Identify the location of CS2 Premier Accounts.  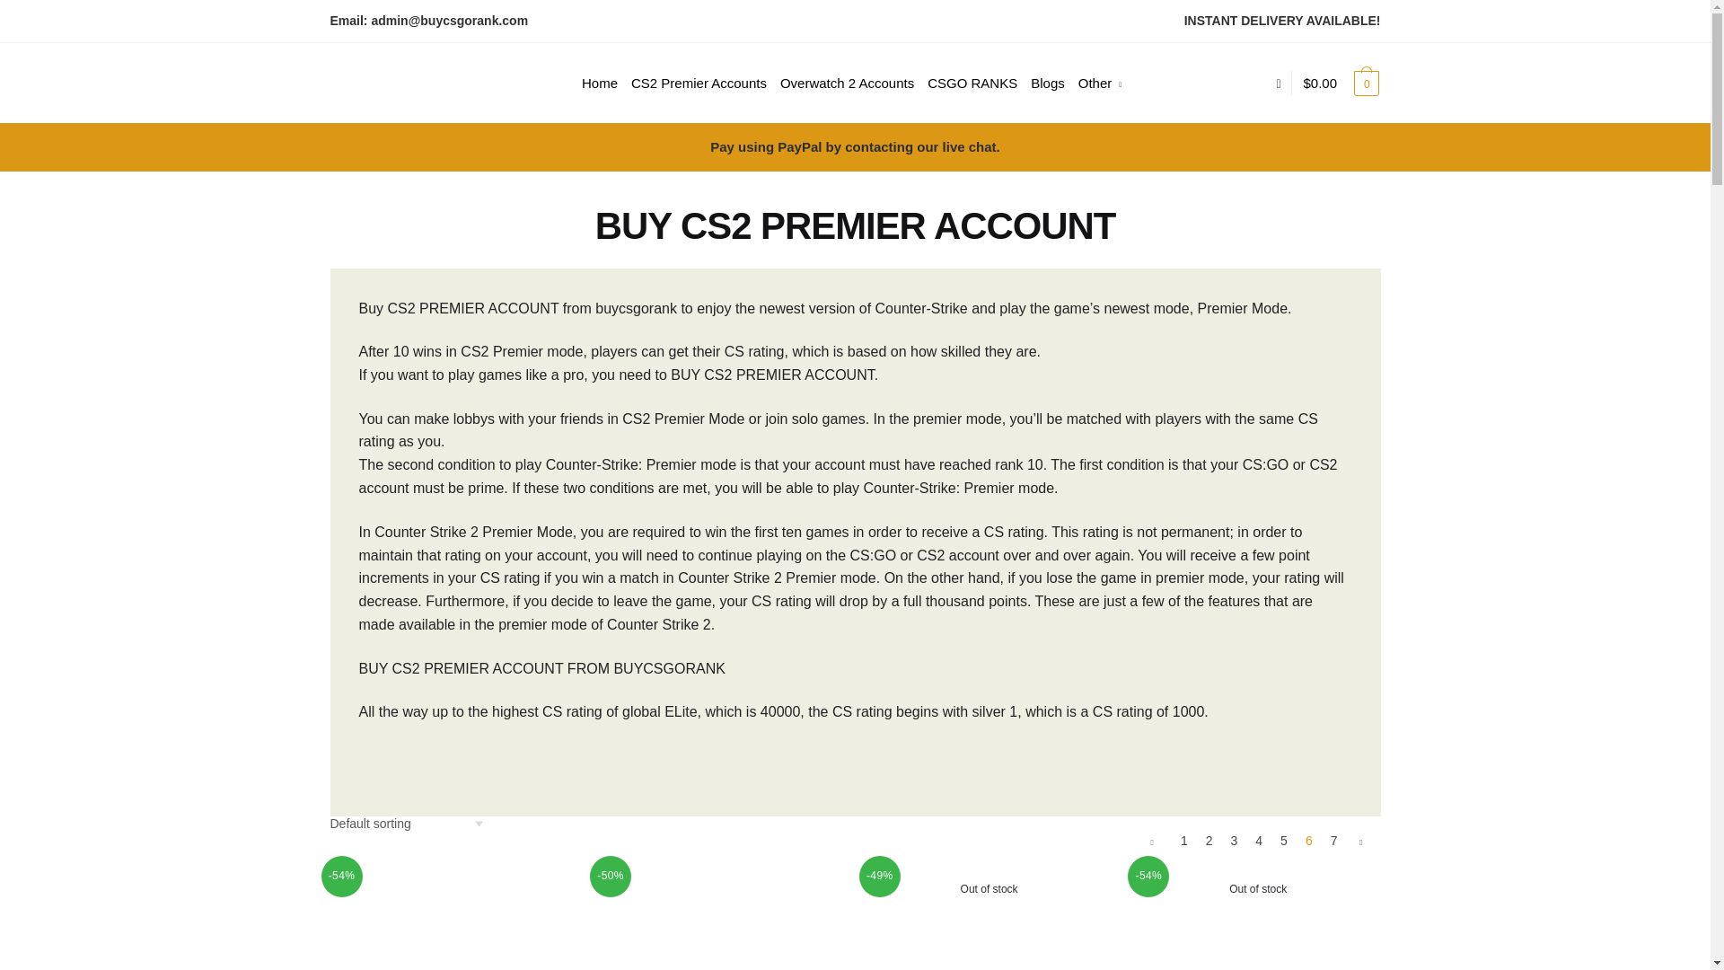
(699, 83).